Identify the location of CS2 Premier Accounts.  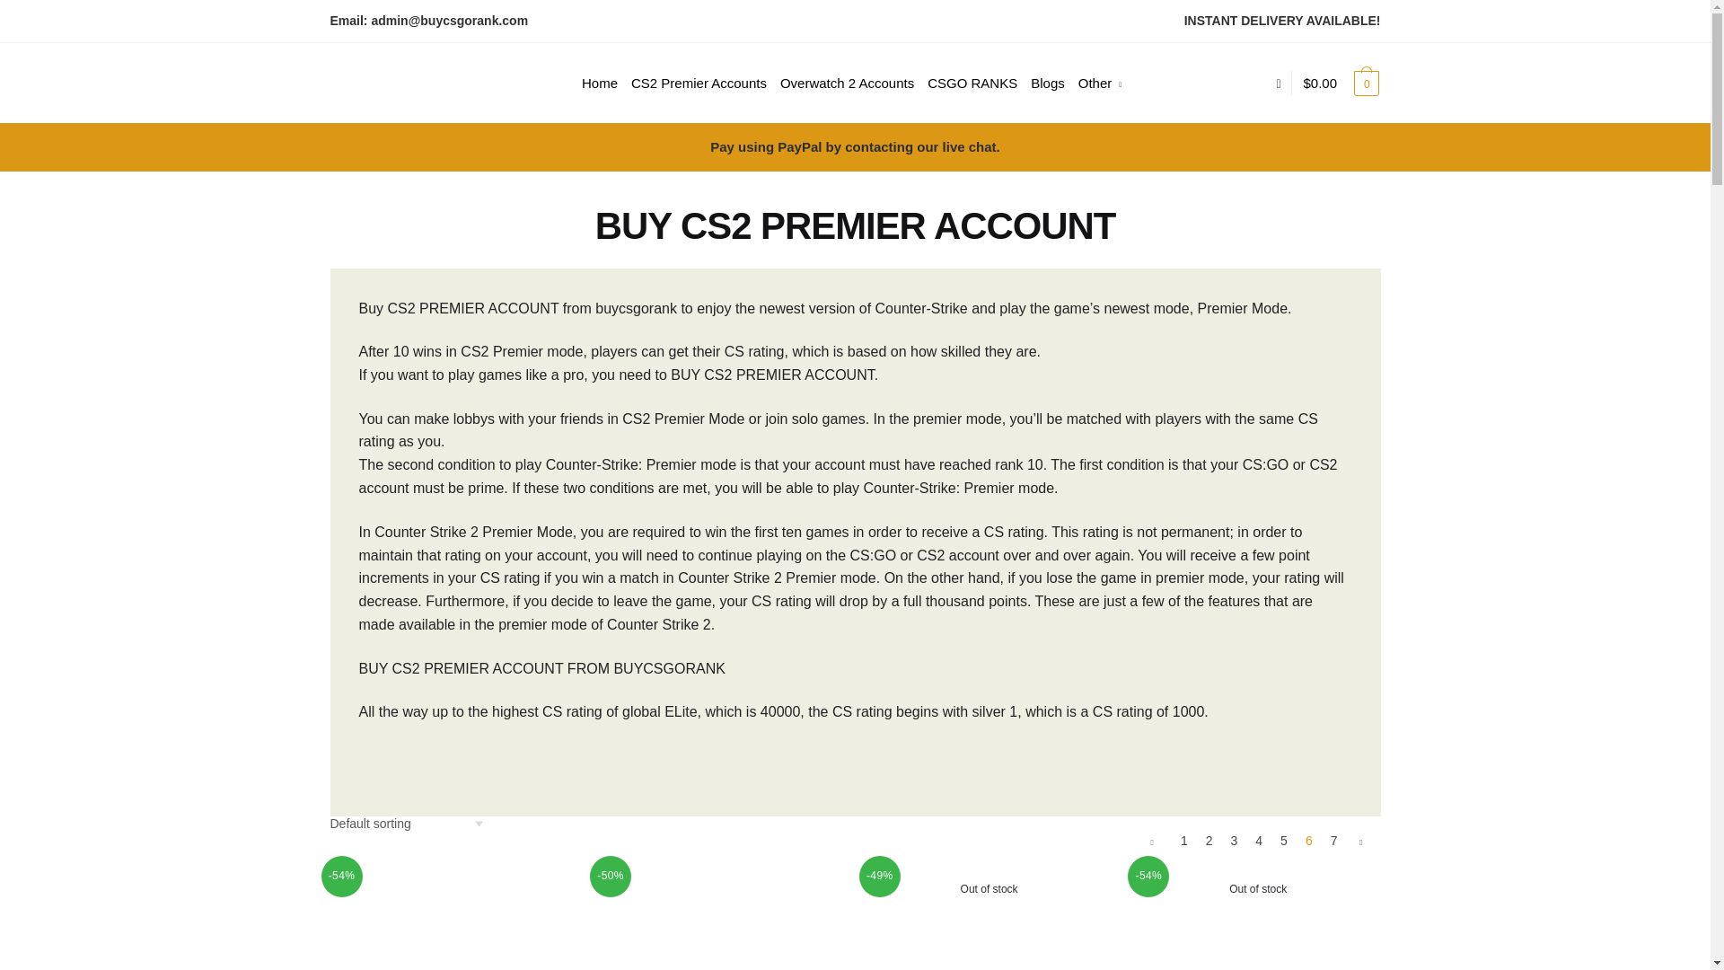
(699, 83).